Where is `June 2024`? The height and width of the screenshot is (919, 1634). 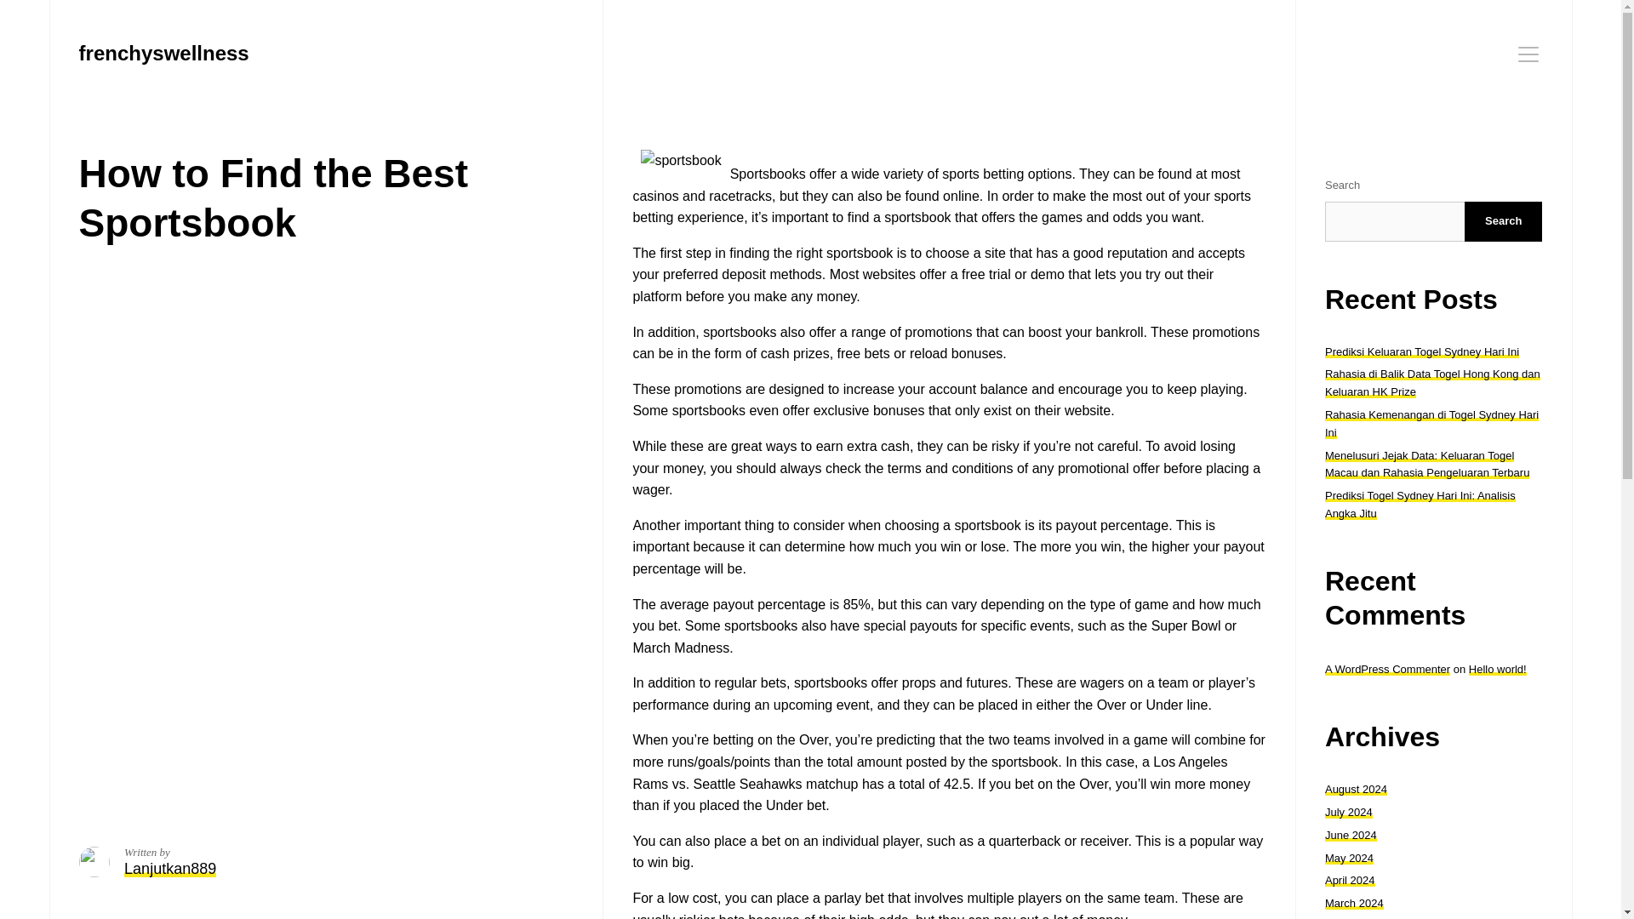
June 2024 is located at coordinates (1351, 836).